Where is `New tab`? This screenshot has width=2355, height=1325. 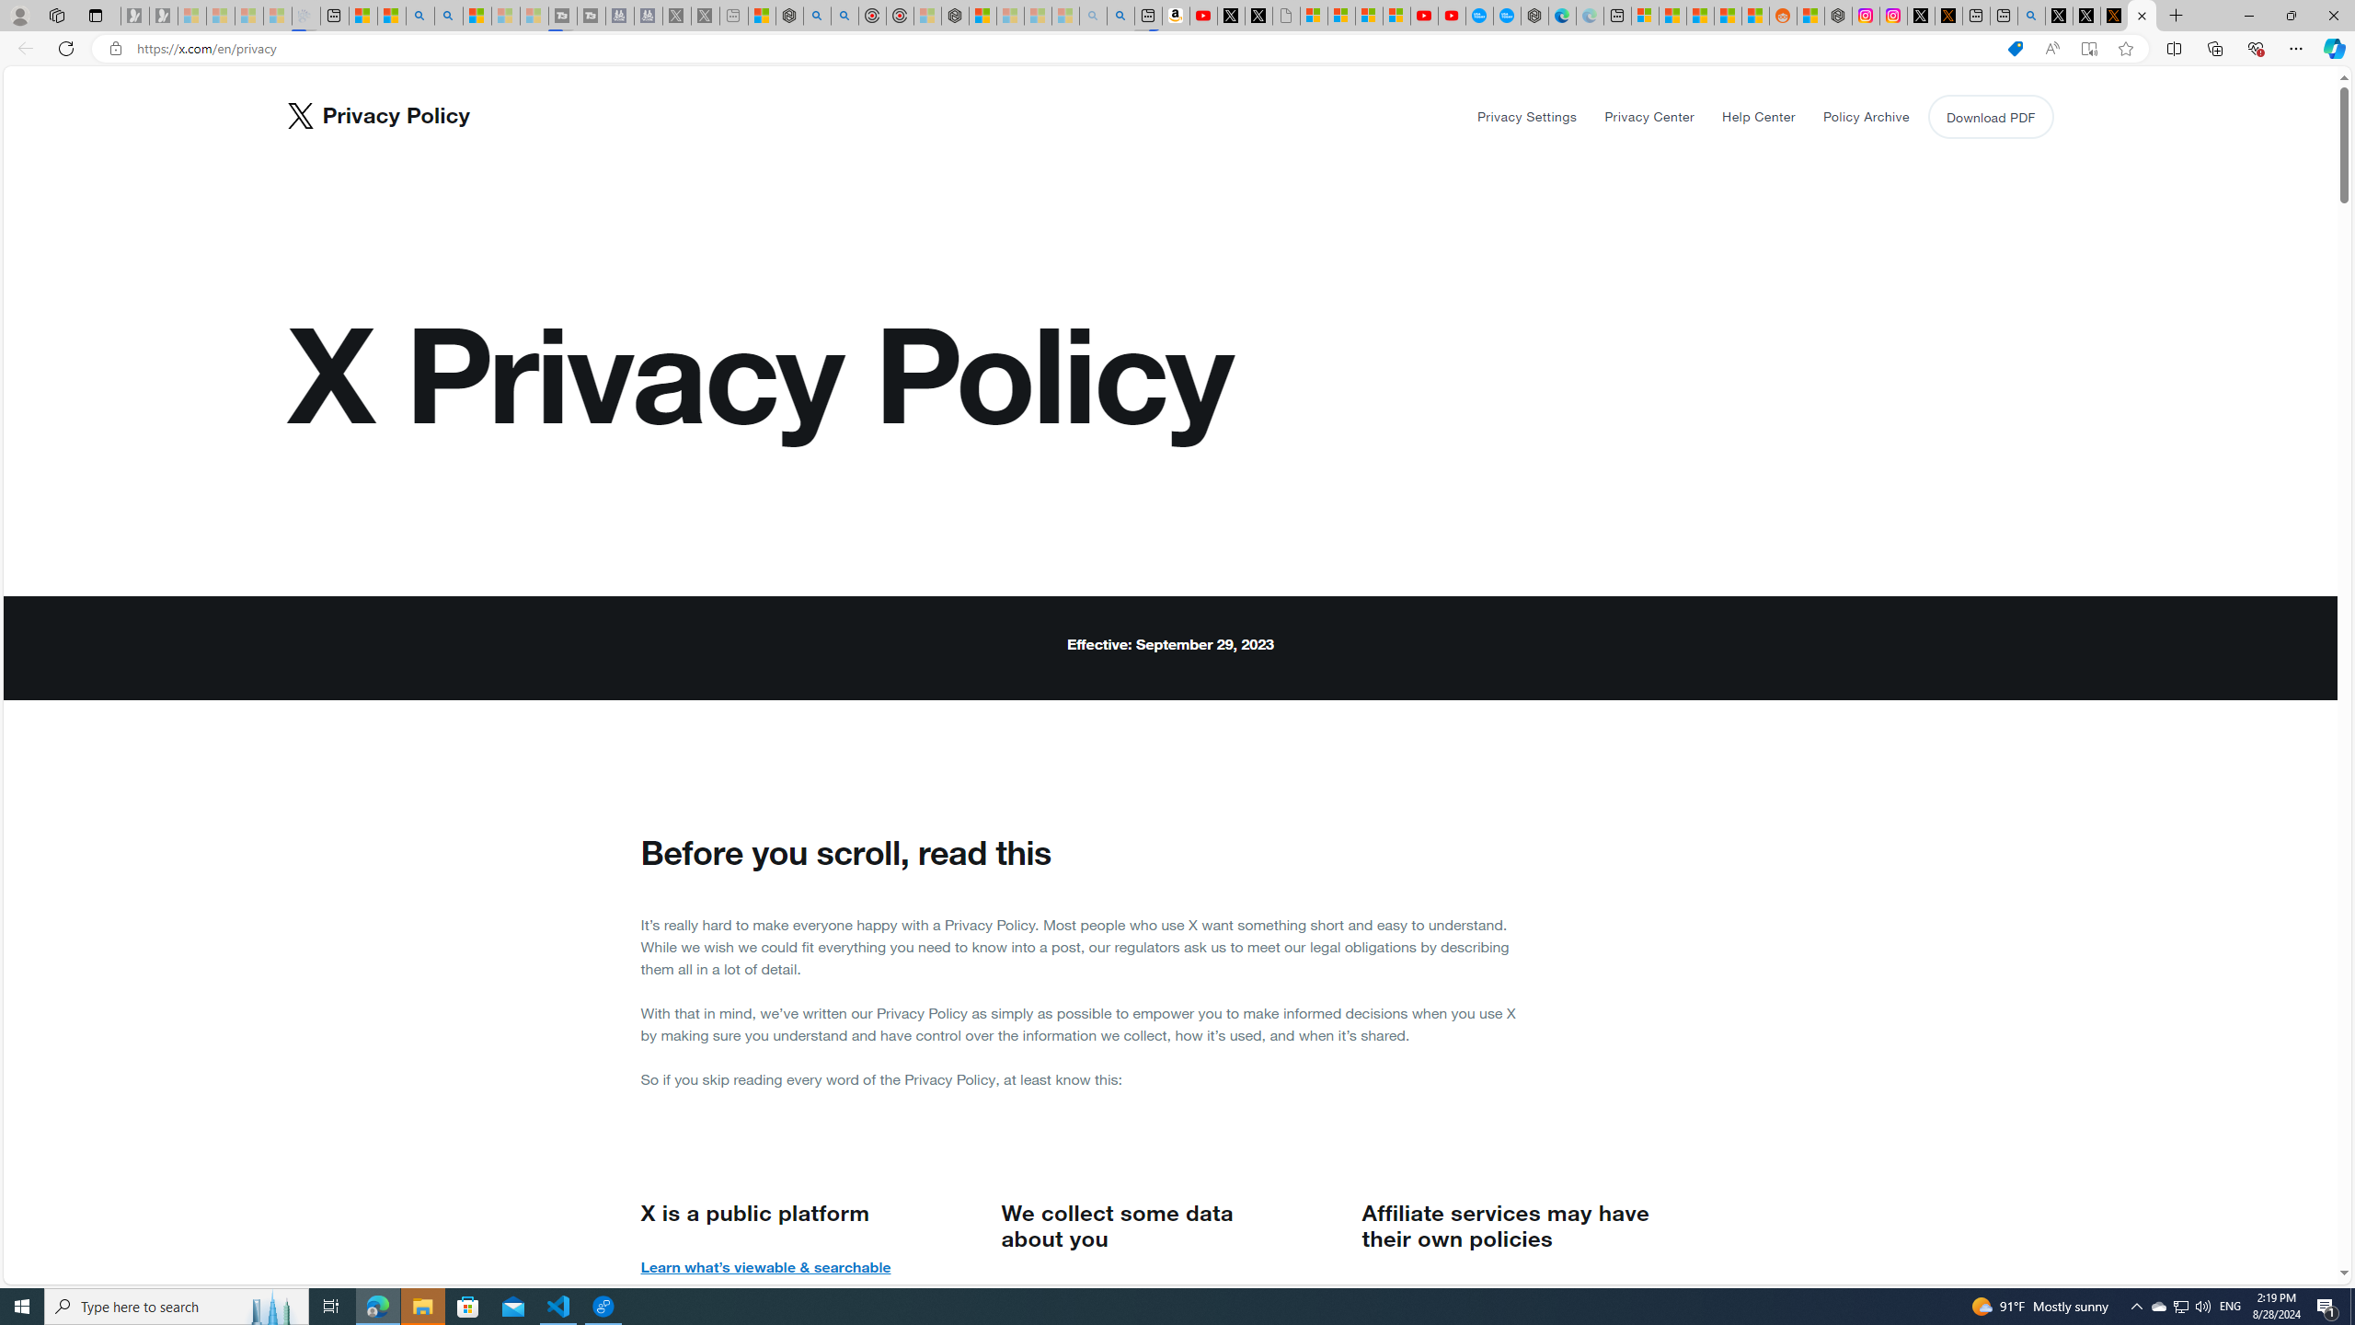 New tab is located at coordinates (2004, 16).